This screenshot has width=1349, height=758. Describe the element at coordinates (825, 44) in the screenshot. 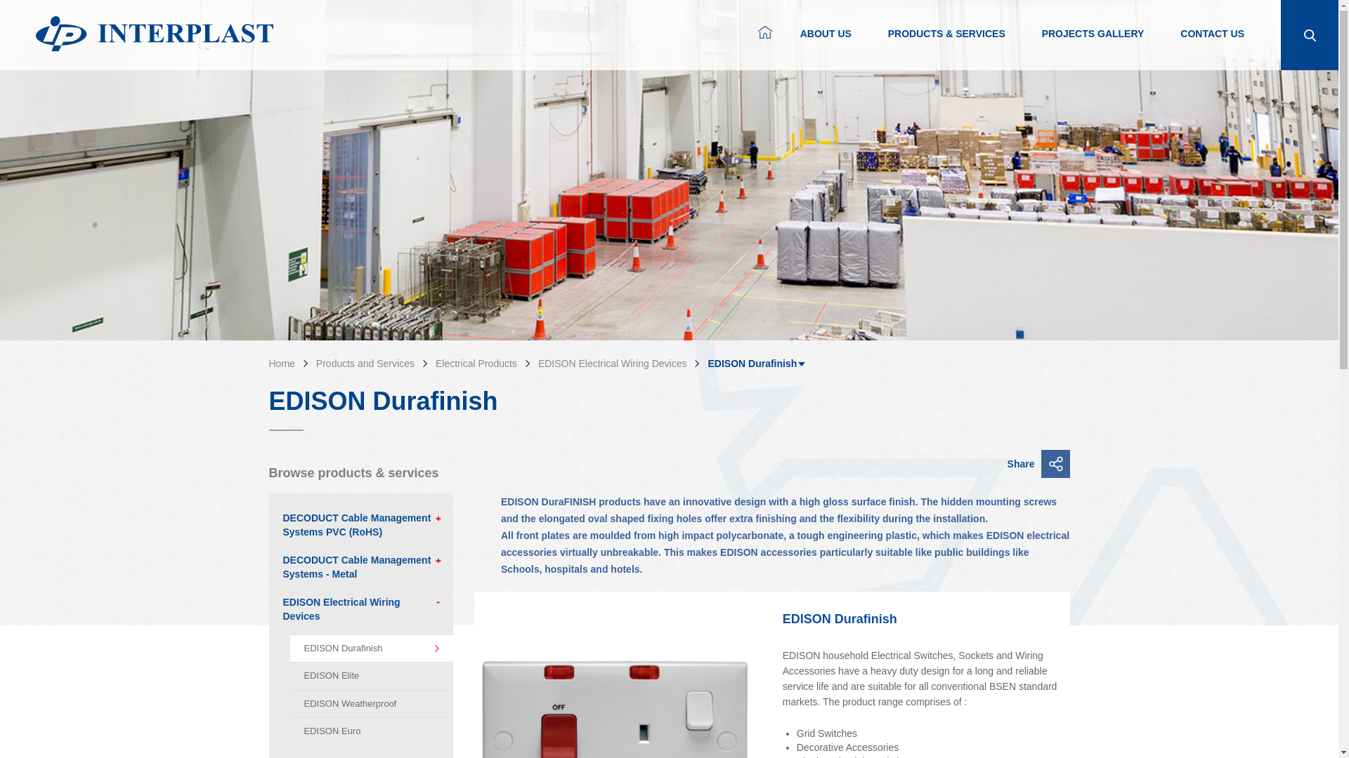

I see `ABOUT US` at that location.